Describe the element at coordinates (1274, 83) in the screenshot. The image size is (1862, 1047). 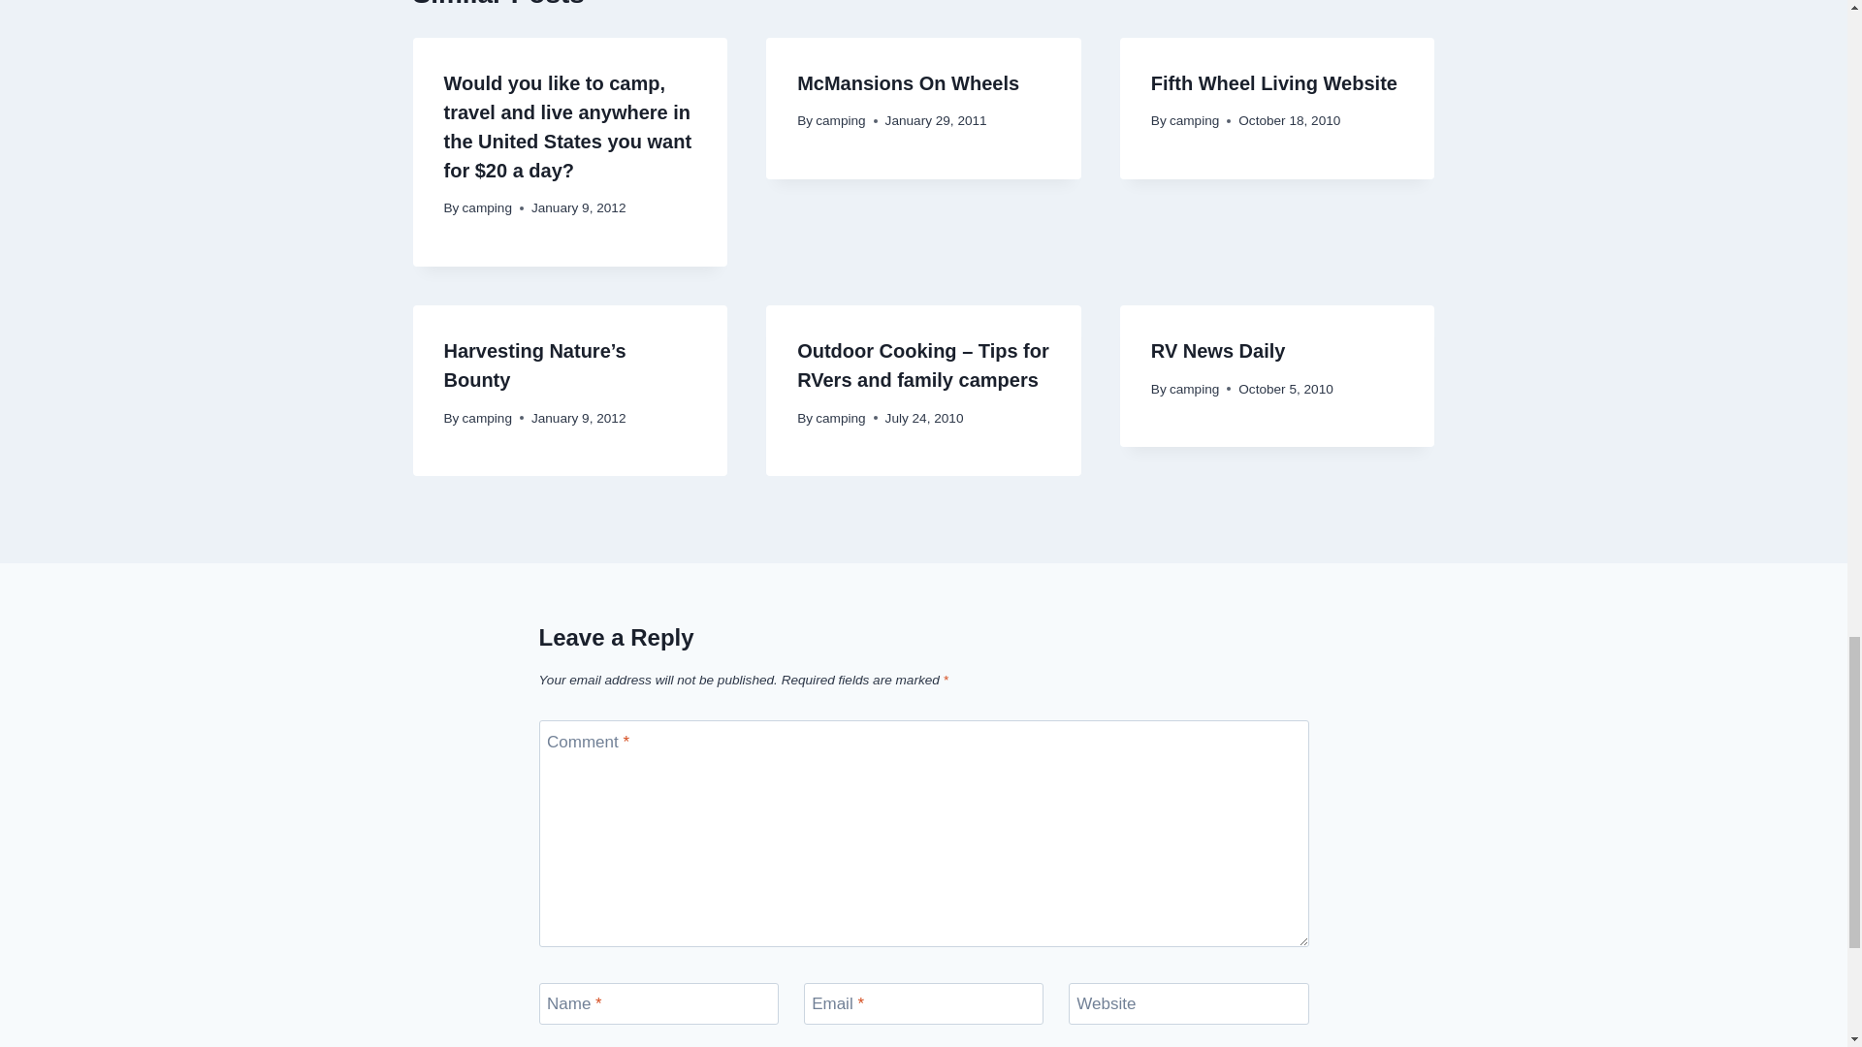
I see `Fifth Wheel Living Website` at that location.